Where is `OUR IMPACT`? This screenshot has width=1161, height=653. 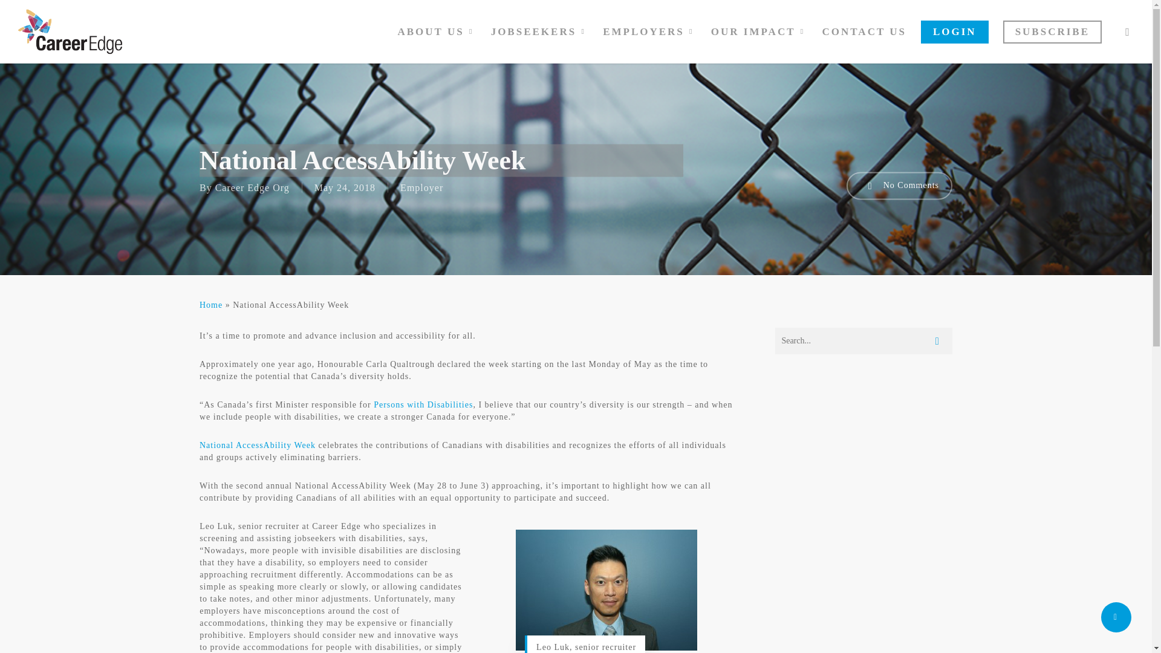 OUR IMPACT is located at coordinates (759, 31).